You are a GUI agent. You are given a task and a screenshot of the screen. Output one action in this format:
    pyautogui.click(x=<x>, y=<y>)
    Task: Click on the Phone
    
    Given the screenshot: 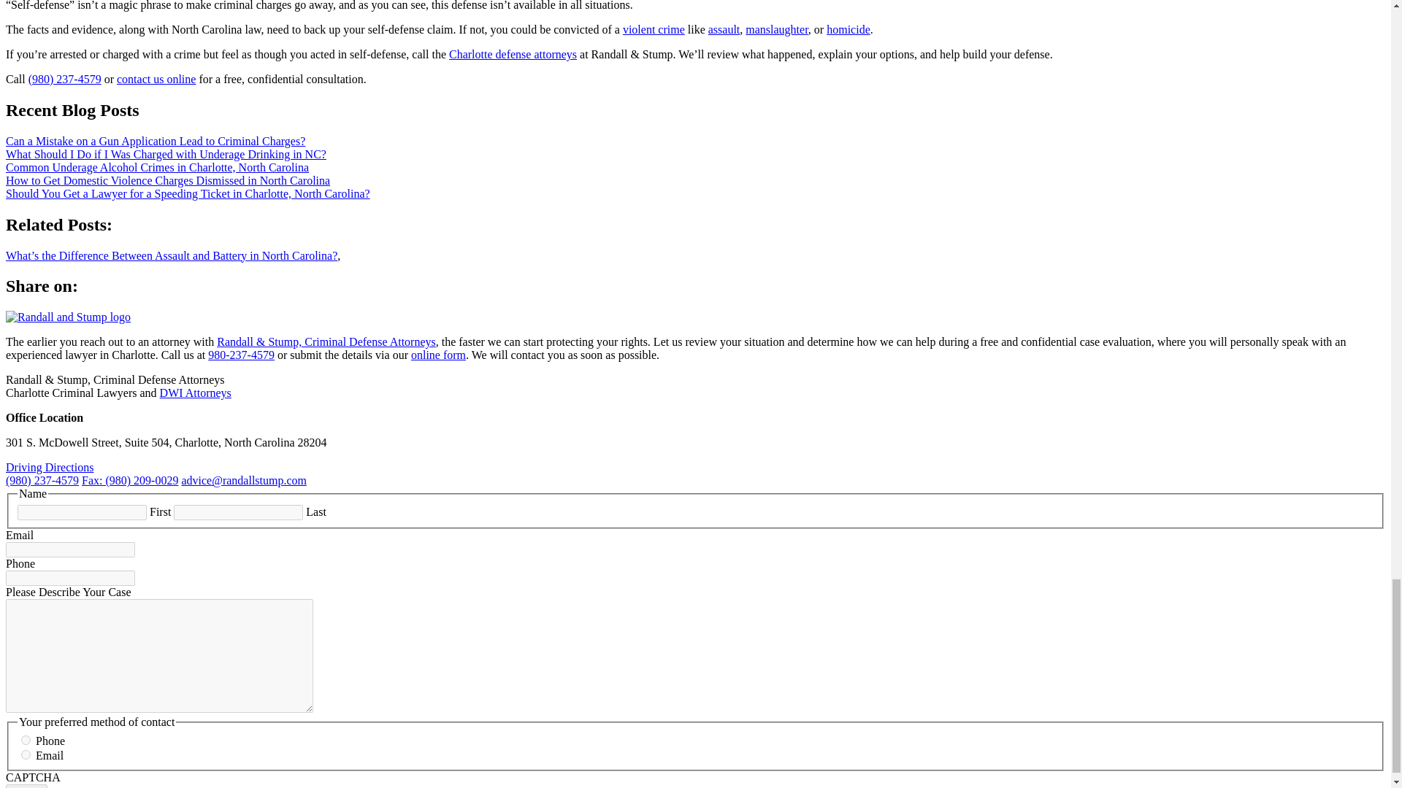 What is the action you would take?
    pyautogui.click(x=26, y=740)
    